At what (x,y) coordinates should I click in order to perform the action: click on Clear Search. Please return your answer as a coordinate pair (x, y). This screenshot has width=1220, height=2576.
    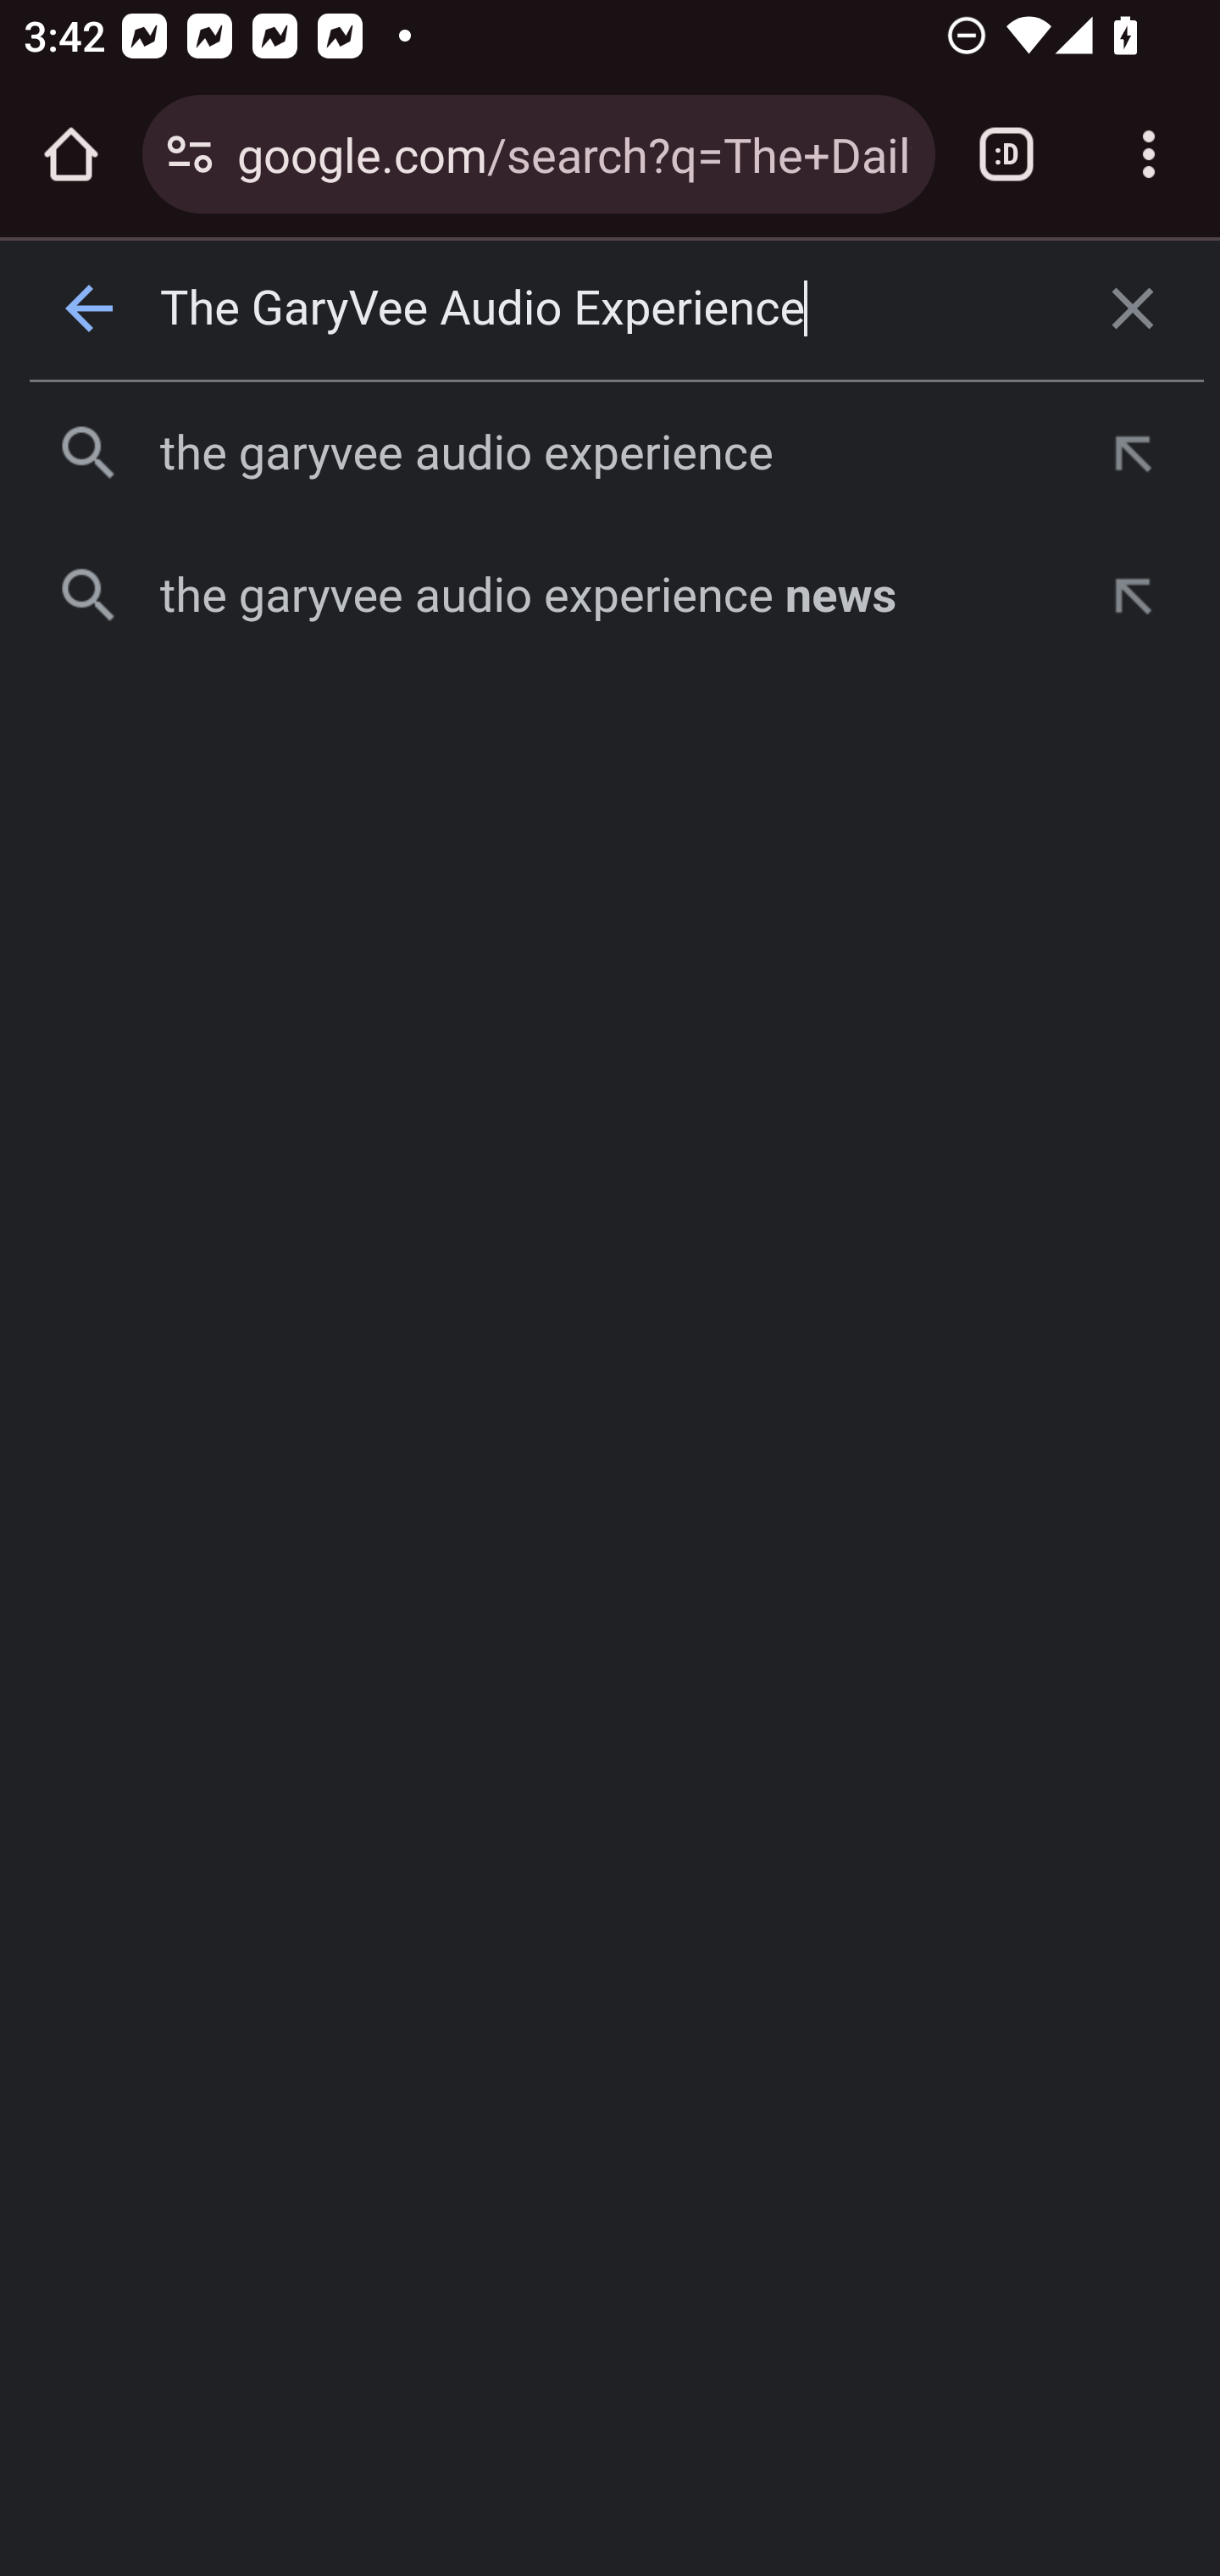
    Looking at the image, I should click on (1134, 308).